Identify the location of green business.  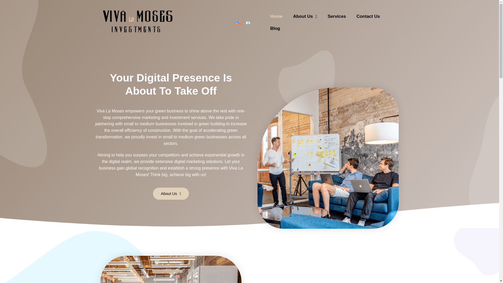
(169, 84).